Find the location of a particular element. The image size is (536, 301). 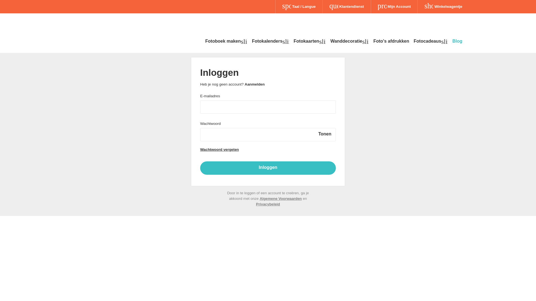

Blog is located at coordinates (457, 42).